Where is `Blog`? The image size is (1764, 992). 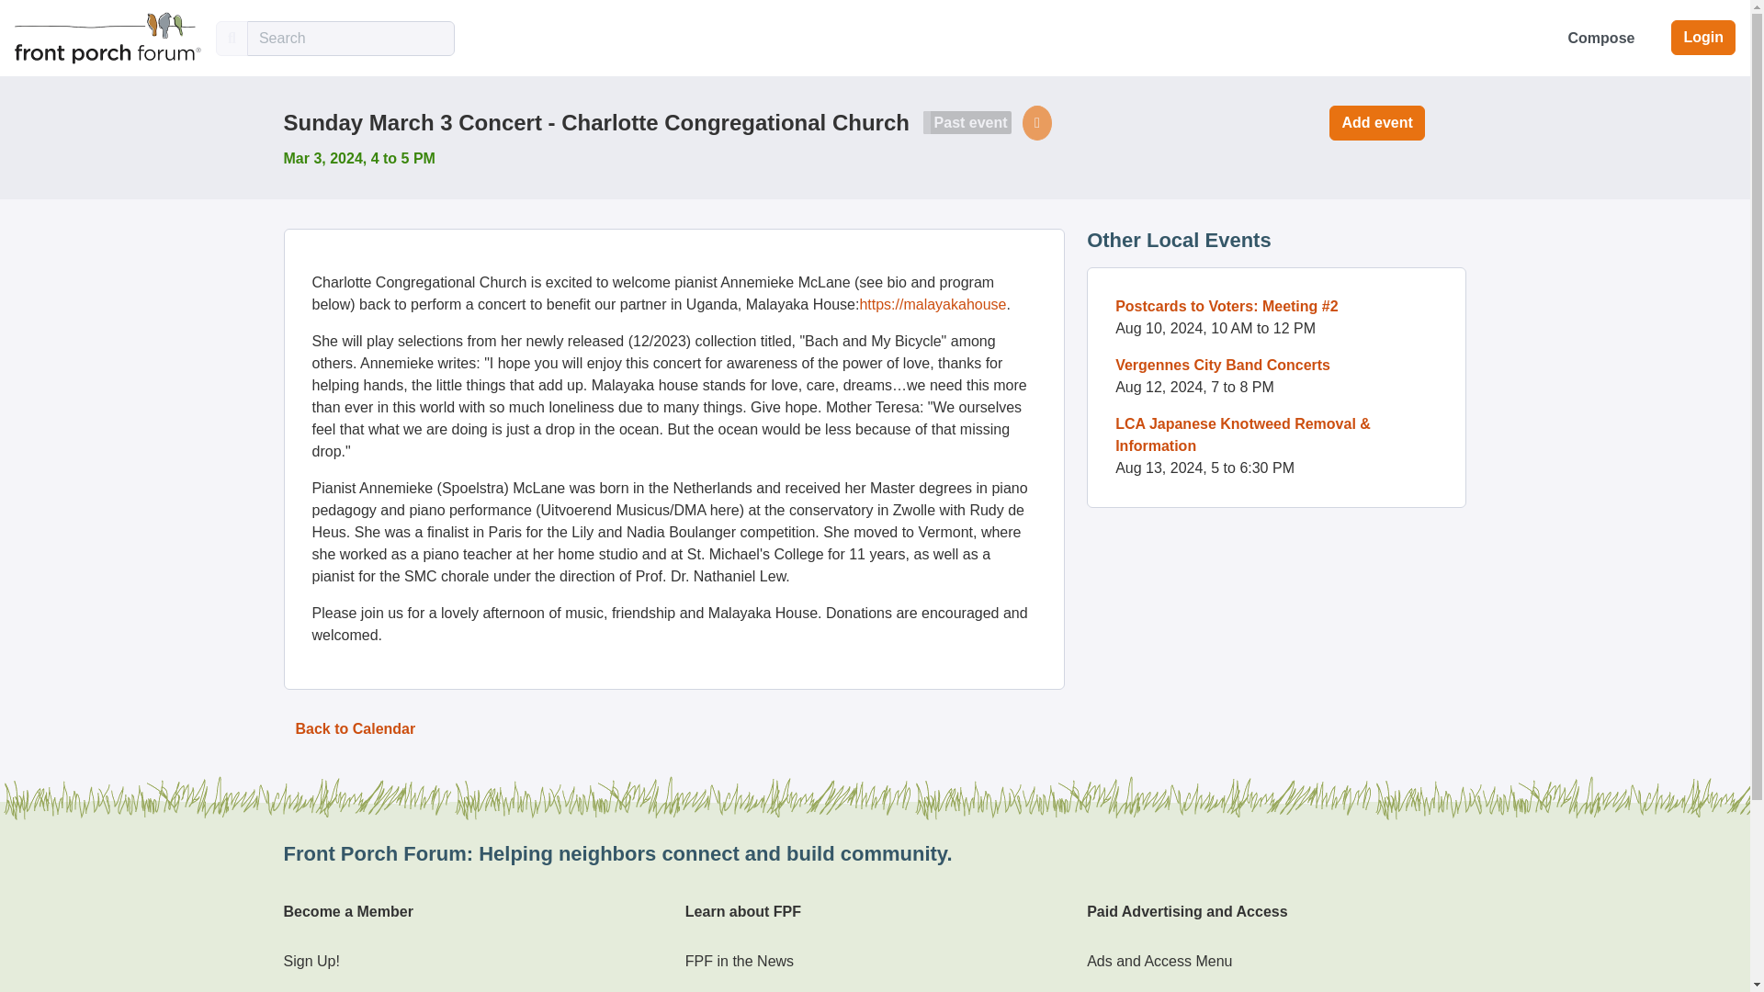
Blog is located at coordinates (700, 990).